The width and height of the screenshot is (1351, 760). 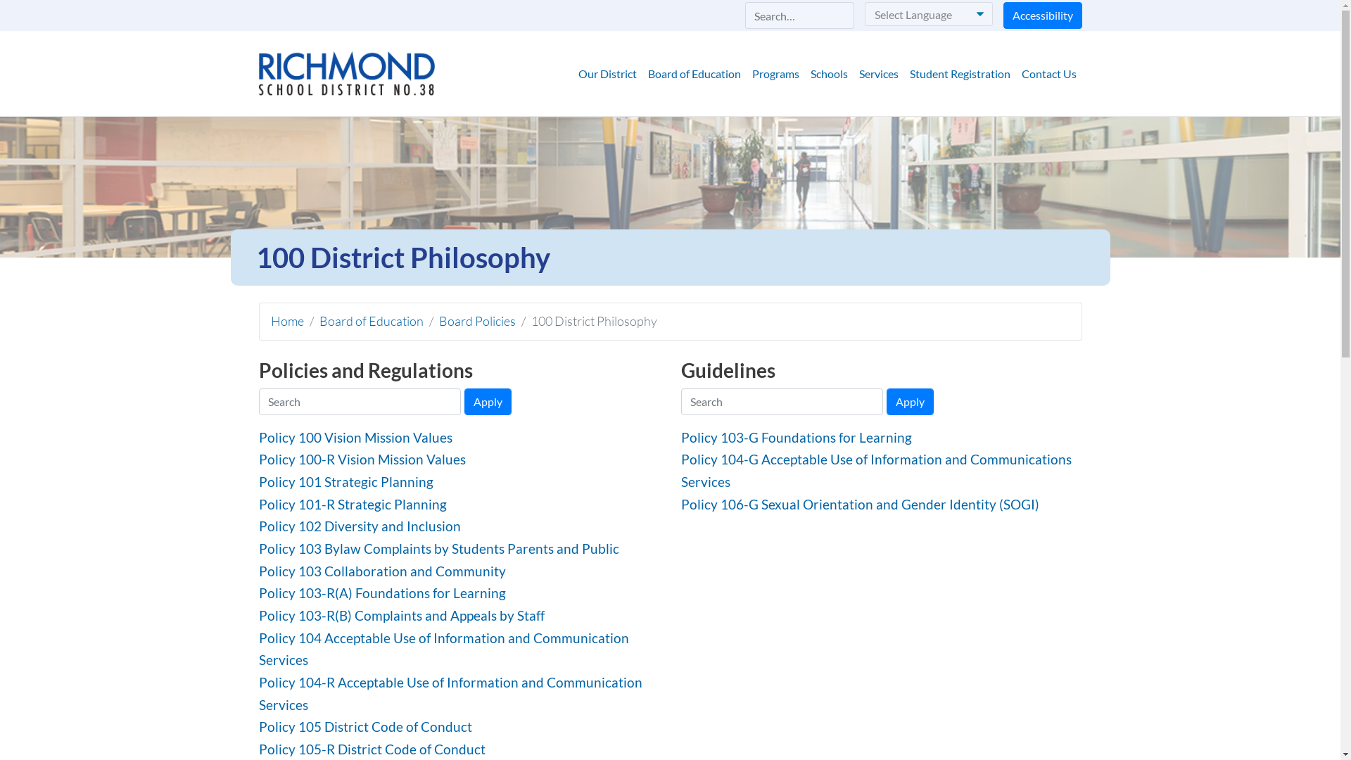 What do you see at coordinates (347, 75) in the screenshot?
I see `Home` at bounding box center [347, 75].